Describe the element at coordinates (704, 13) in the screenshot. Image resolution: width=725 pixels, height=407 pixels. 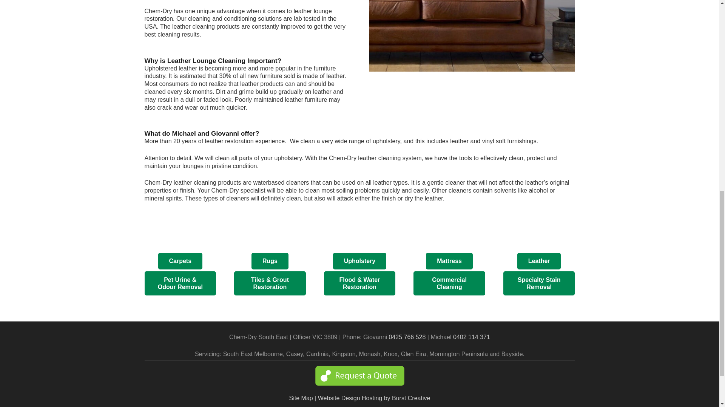
I see `Back to top` at that location.